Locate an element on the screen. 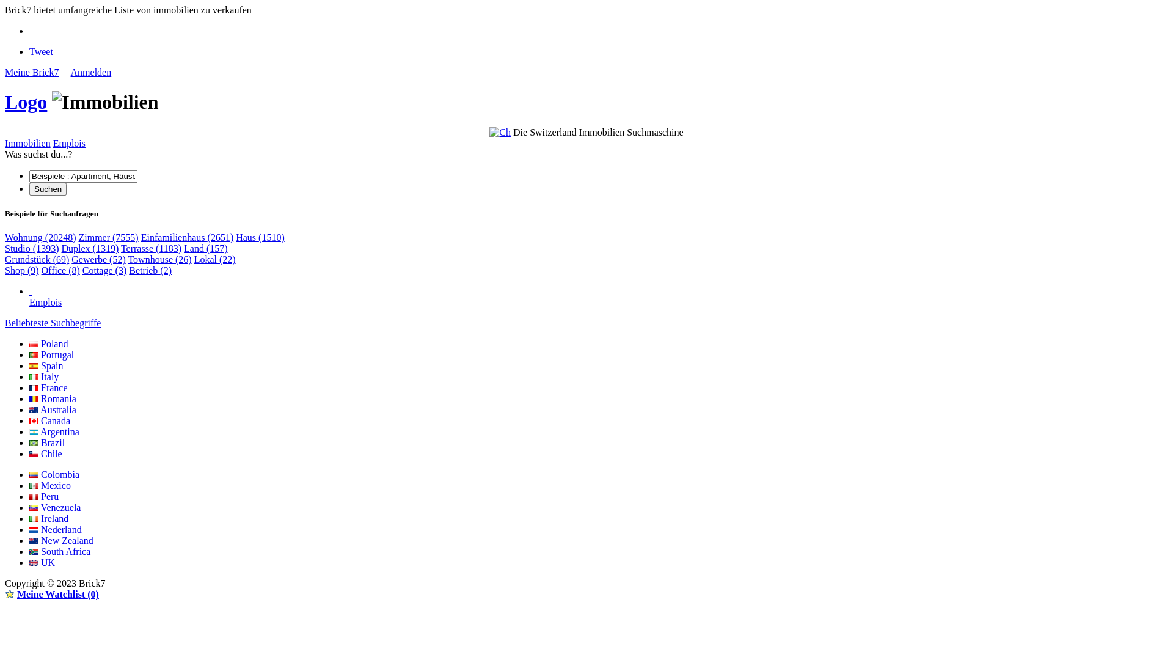   Australia is located at coordinates (53, 409).